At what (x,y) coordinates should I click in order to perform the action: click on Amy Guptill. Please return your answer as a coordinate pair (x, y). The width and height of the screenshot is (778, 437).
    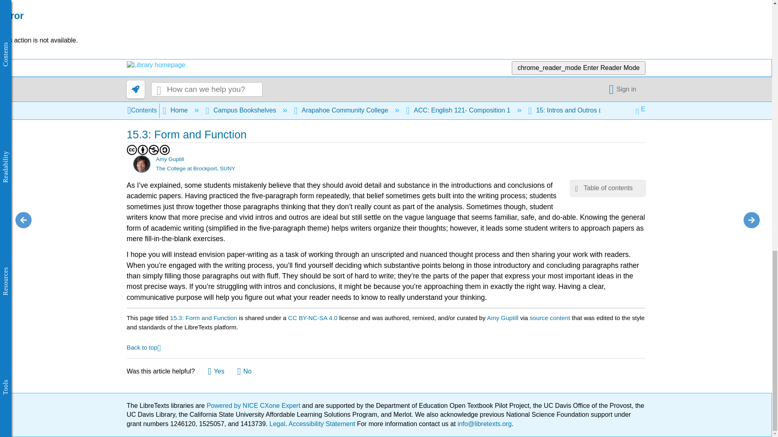
    Looking at the image, I should click on (142, 163).